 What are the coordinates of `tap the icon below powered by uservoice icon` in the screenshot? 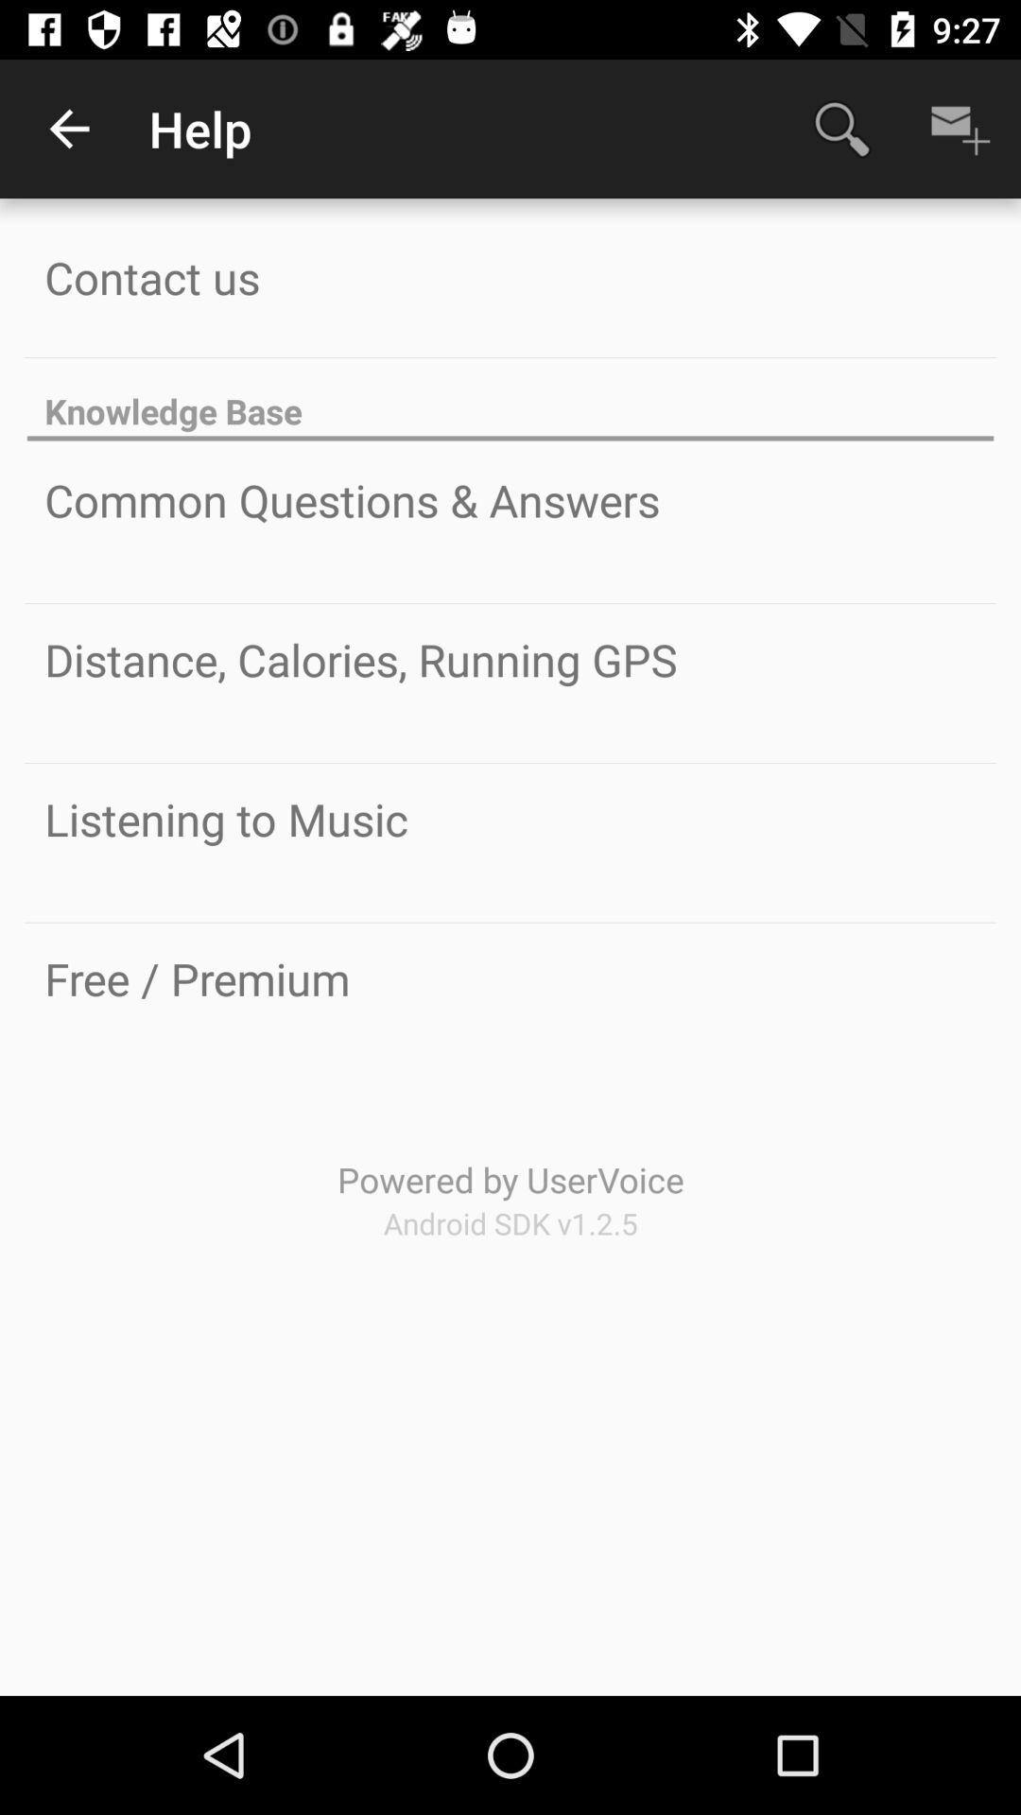 It's located at (510, 1223).